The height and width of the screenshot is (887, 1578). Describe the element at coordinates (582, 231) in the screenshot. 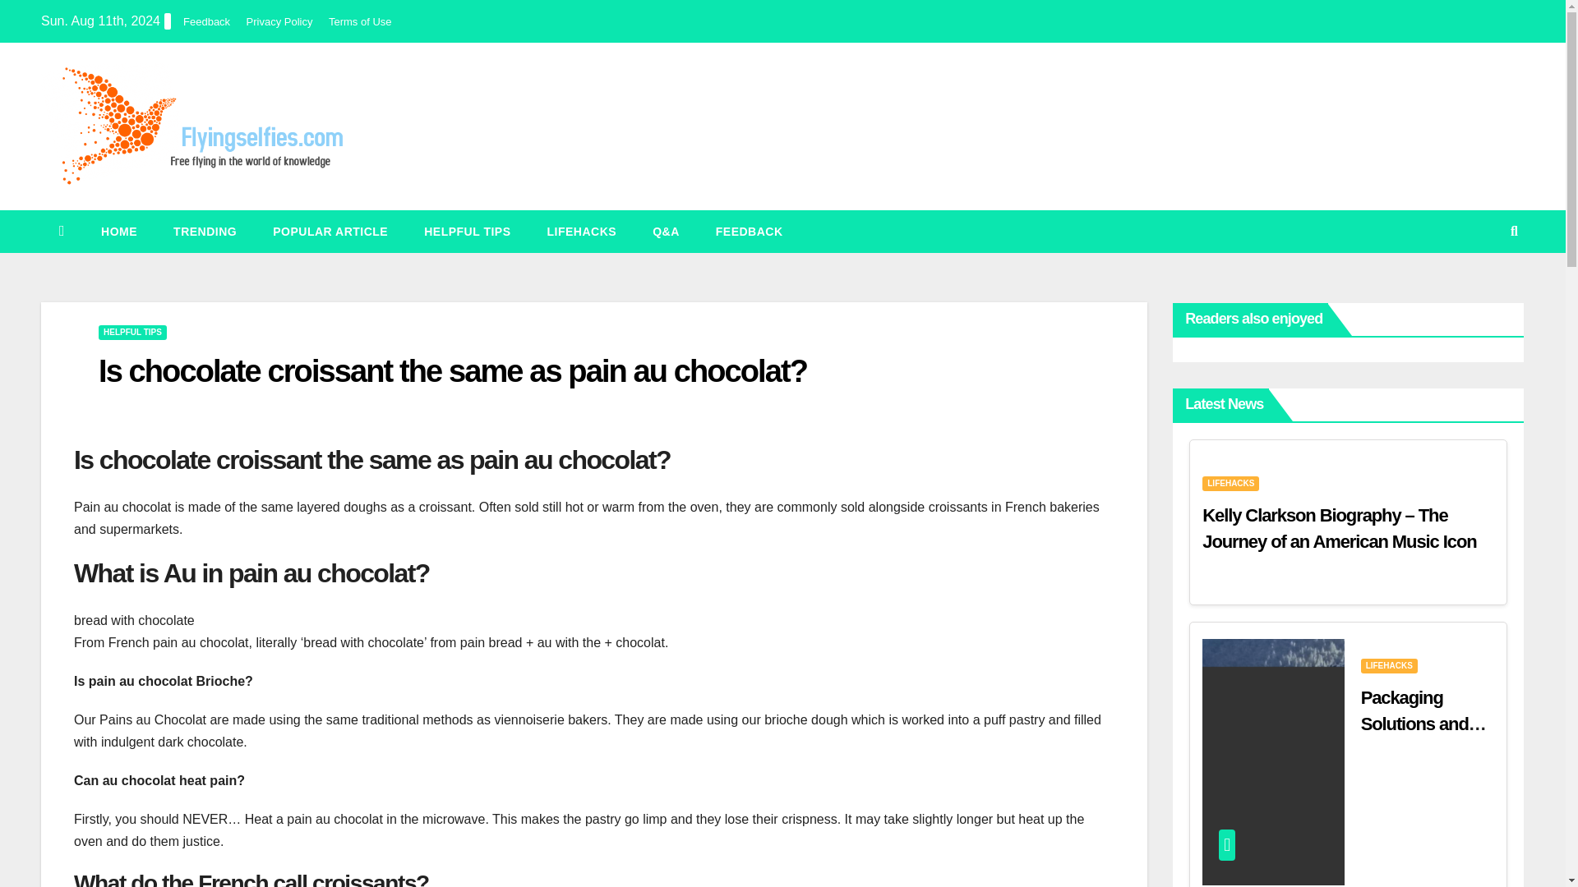

I see `LIFEHACKS` at that location.